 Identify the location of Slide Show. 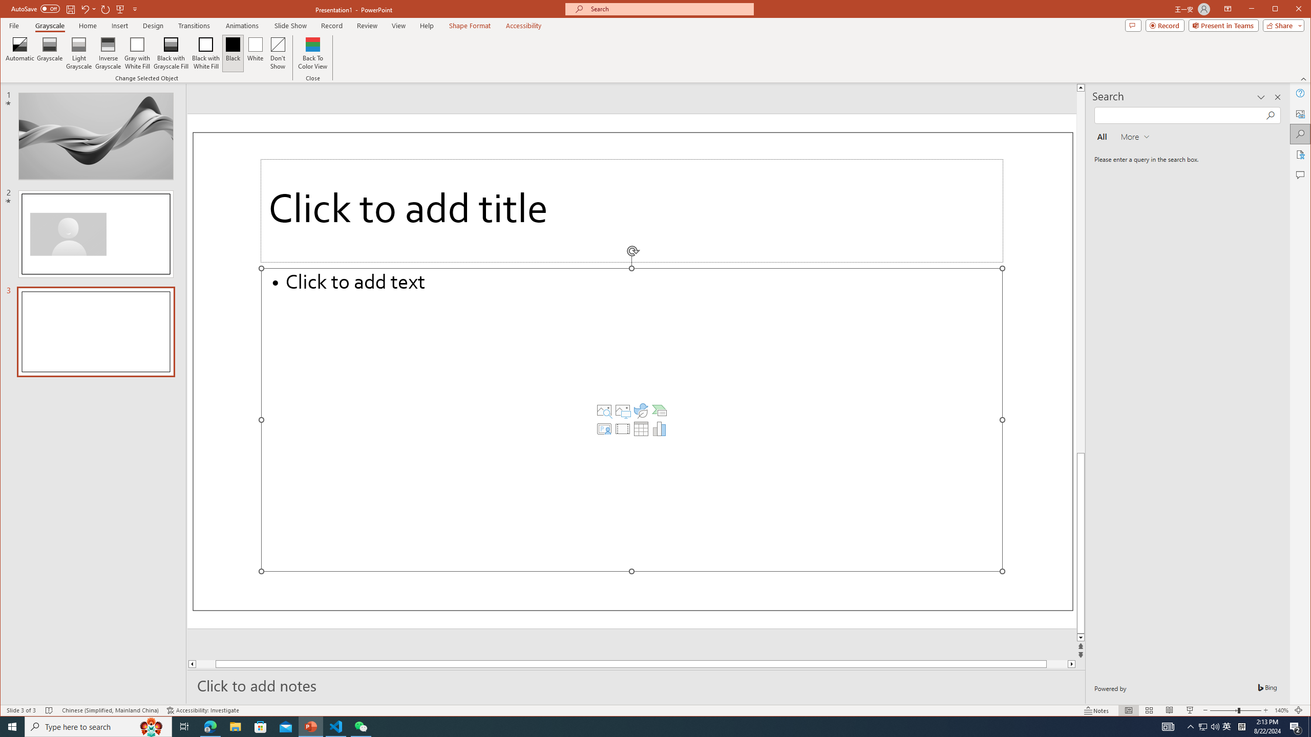
(1190, 710).